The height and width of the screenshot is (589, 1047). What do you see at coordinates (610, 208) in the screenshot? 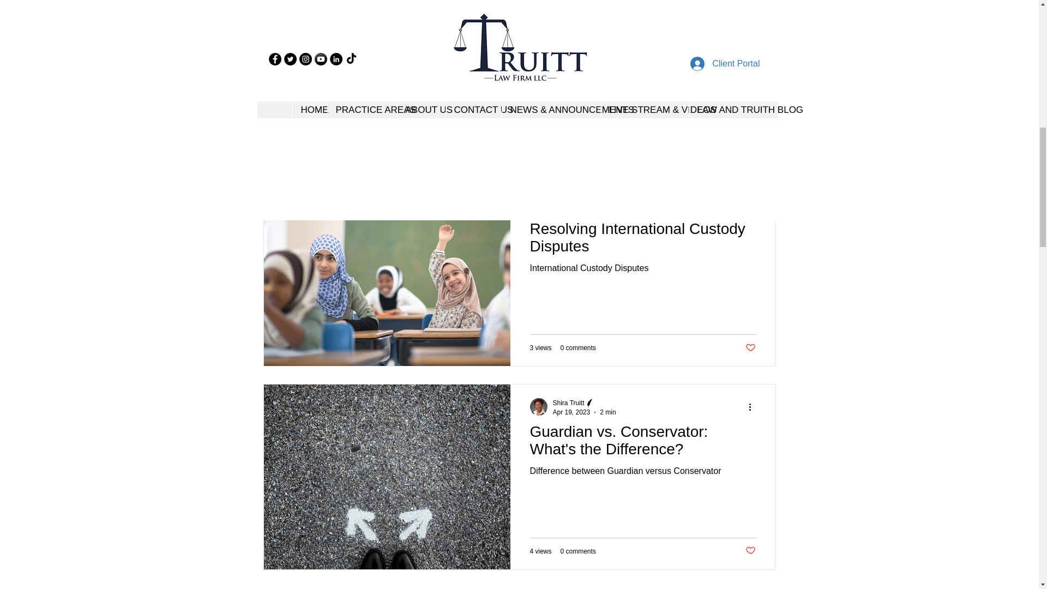
I see `3 min` at bounding box center [610, 208].